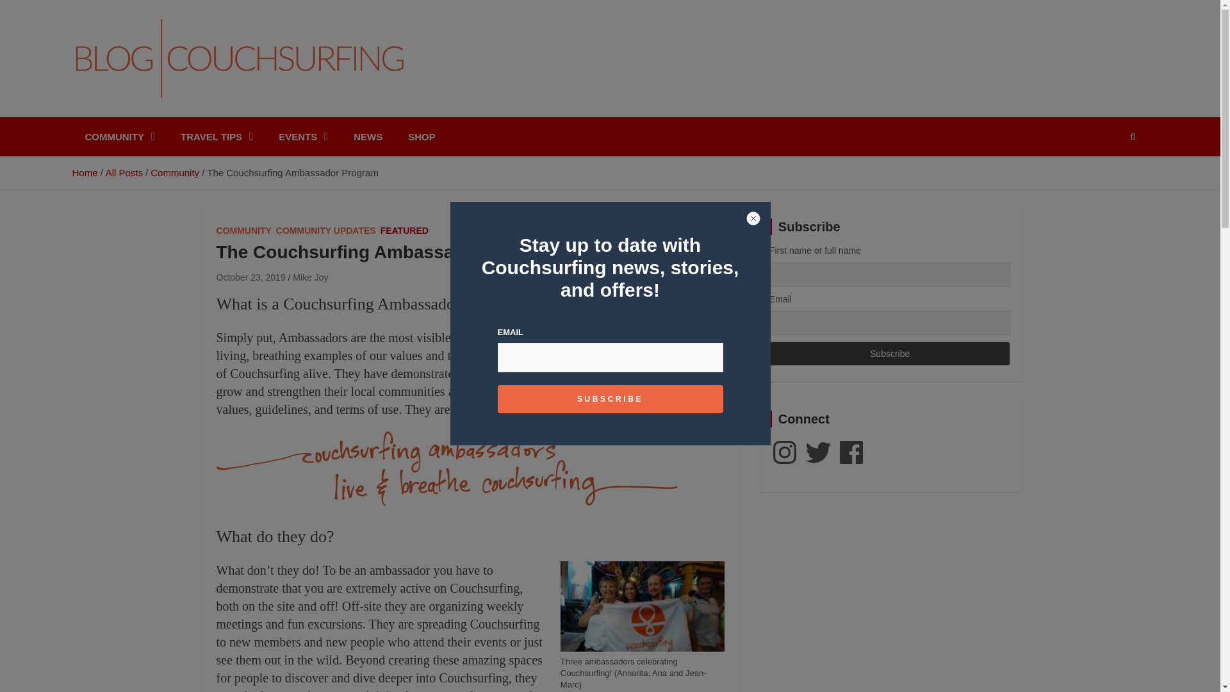  I want to click on Subscribe, so click(890, 354).